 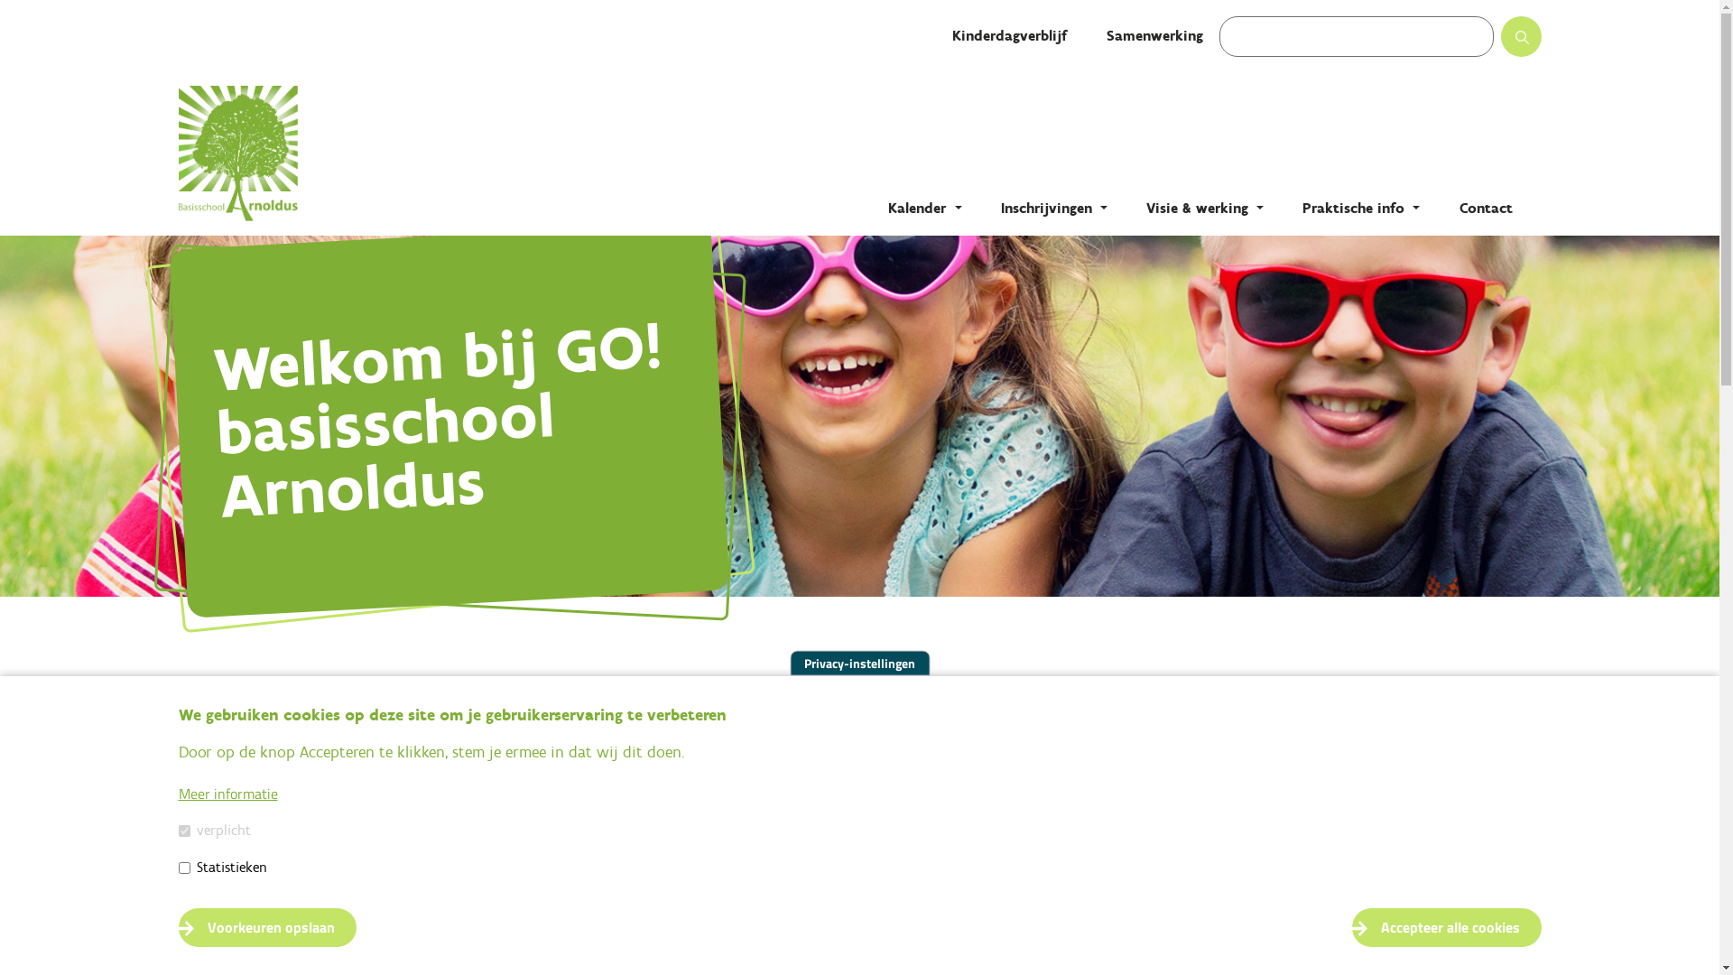 I want to click on Kinderdagverblijf, so click(x=1009, y=36).